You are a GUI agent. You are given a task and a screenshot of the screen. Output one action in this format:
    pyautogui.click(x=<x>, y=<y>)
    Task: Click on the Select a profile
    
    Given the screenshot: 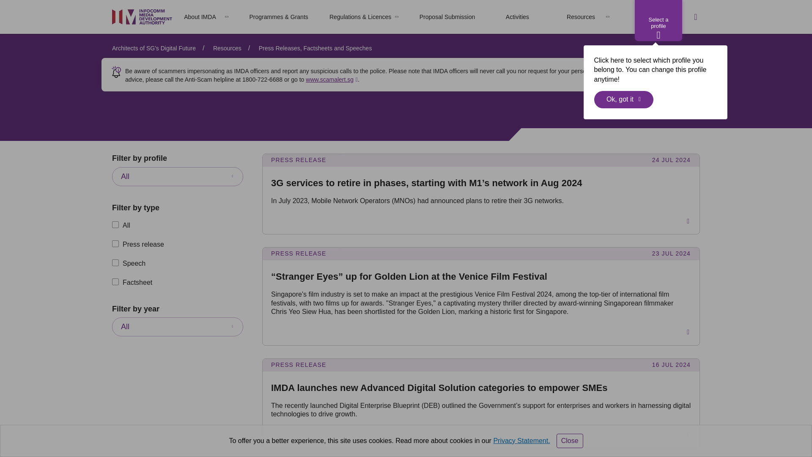 What is the action you would take?
    pyautogui.click(x=658, y=20)
    